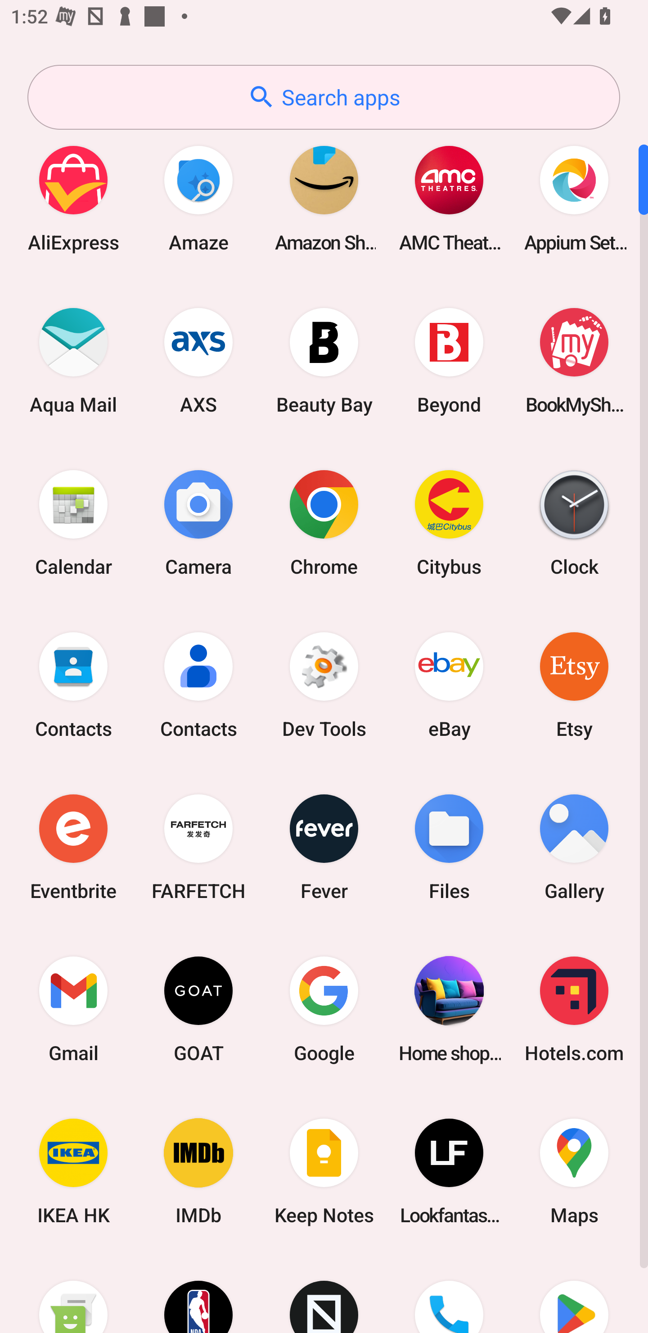  Describe the element at coordinates (198, 1172) in the screenshot. I see `IMDb` at that location.